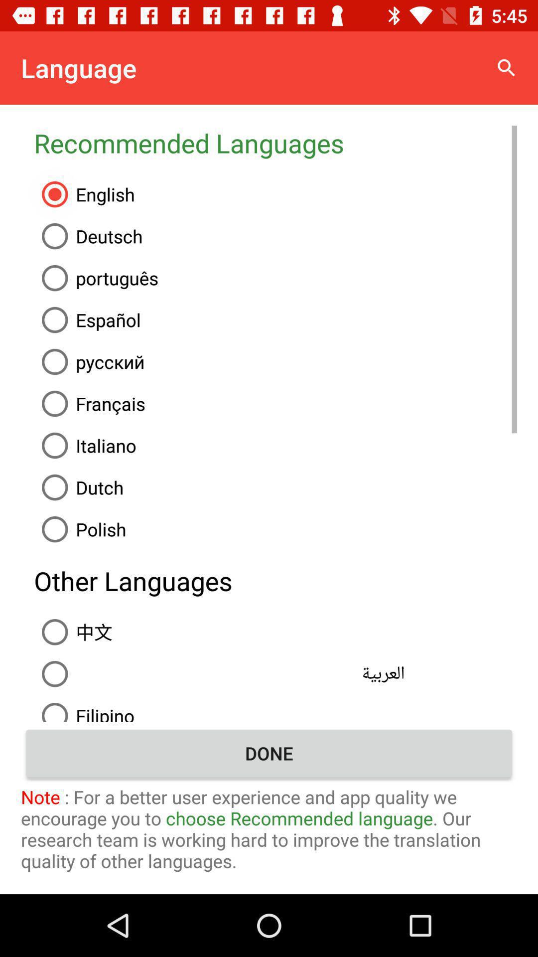 The height and width of the screenshot is (957, 538). Describe the element at coordinates (275, 194) in the screenshot. I see `launch english` at that location.